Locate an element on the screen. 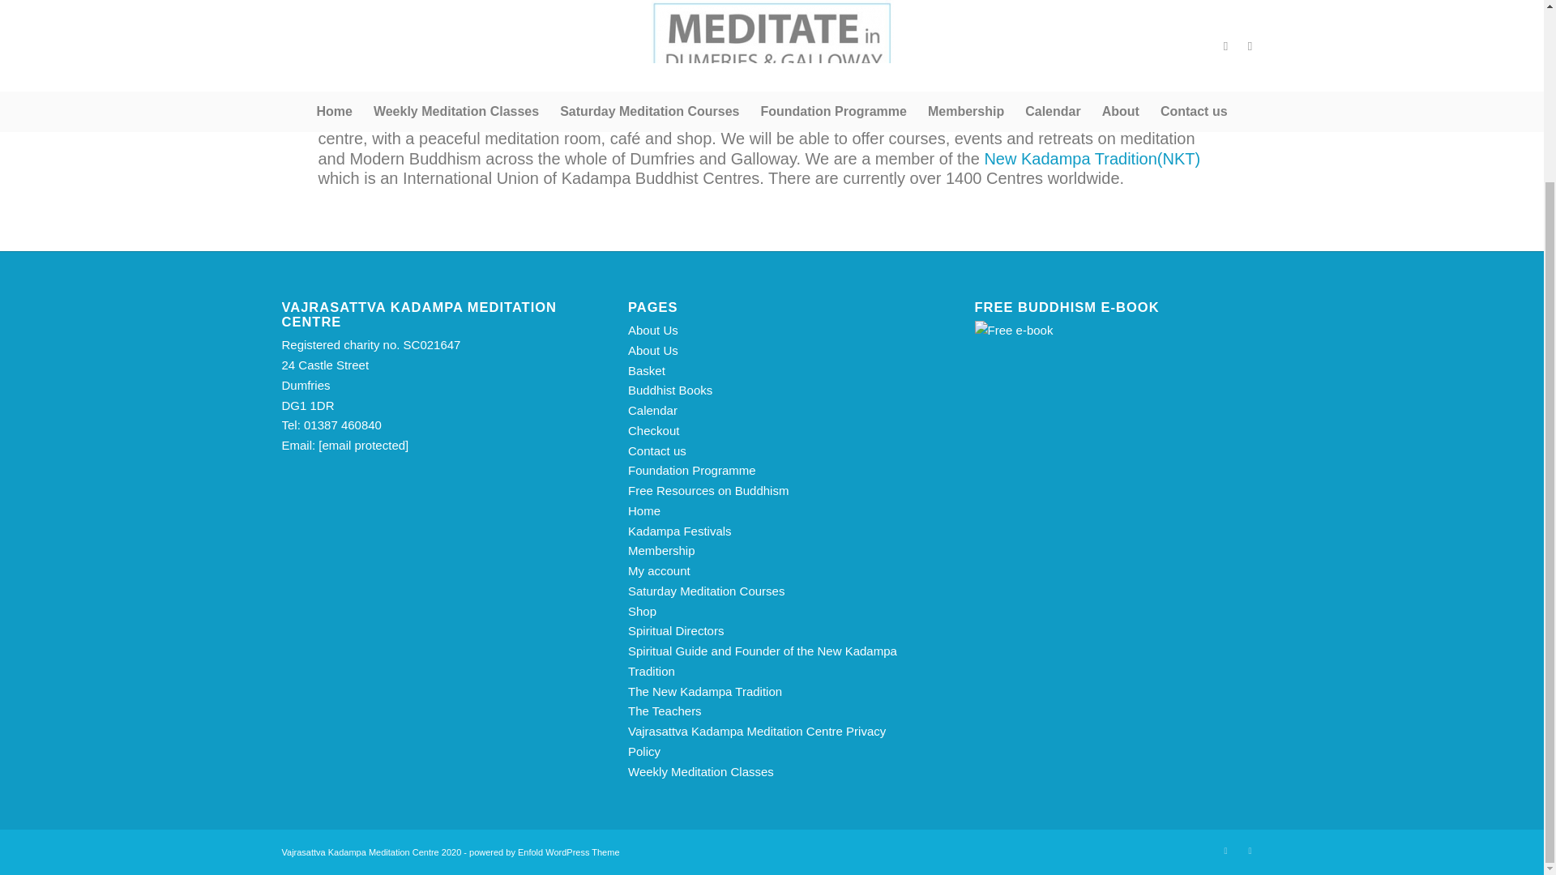 This screenshot has width=1556, height=875. Checkout is located at coordinates (653, 430).